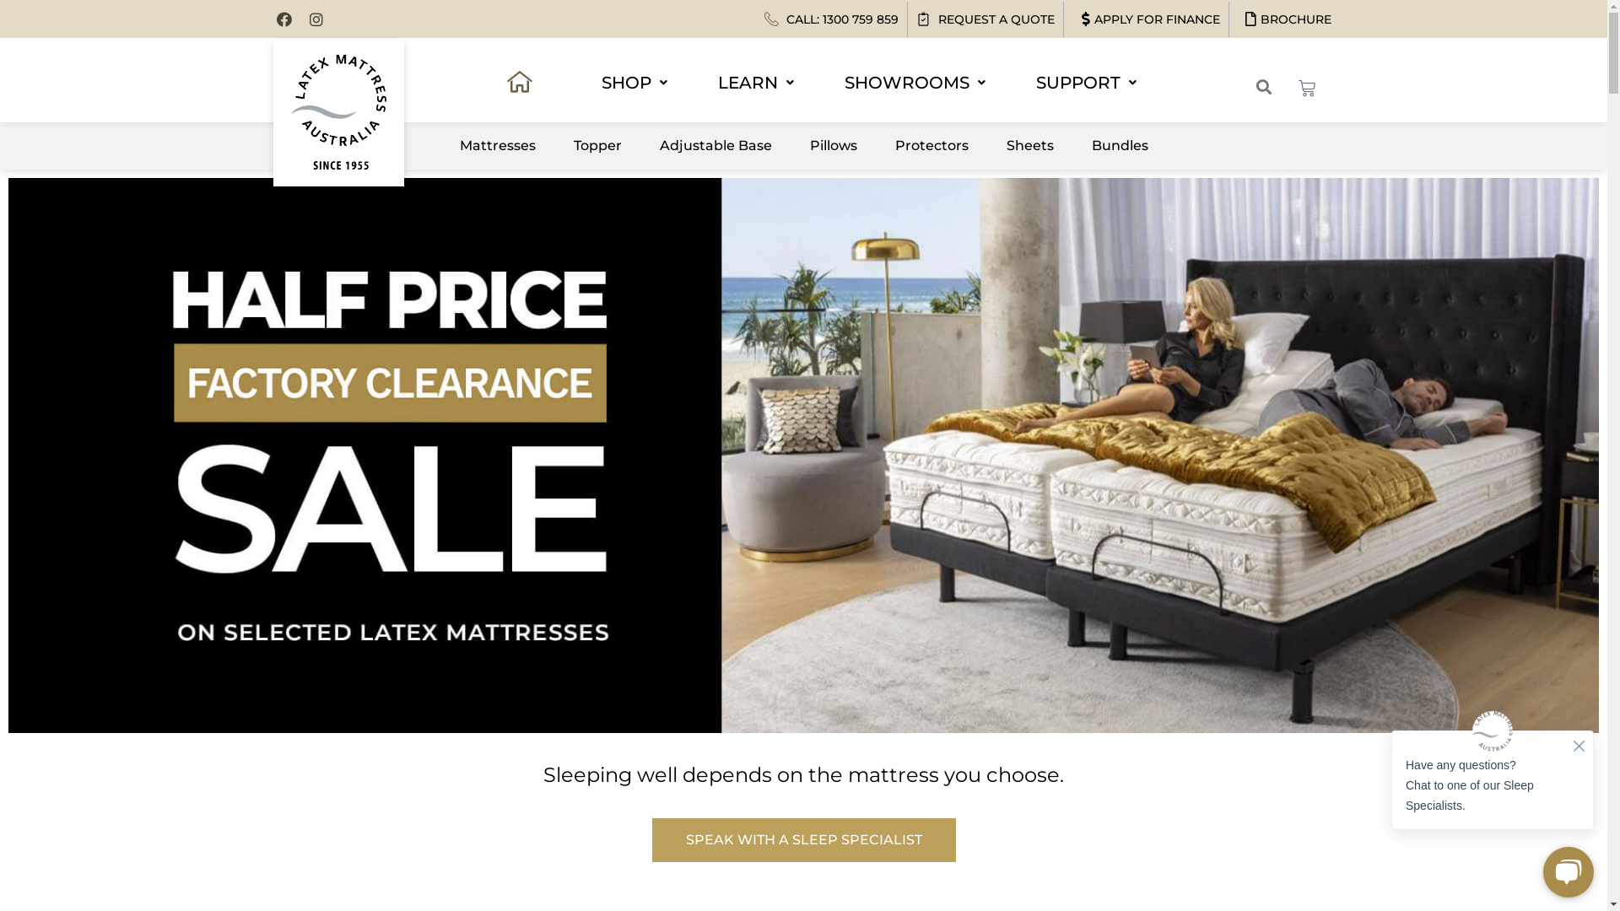 This screenshot has height=911, width=1620. Describe the element at coordinates (985, 19) in the screenshot. I see `REQUEST A QUOTE` at that location.